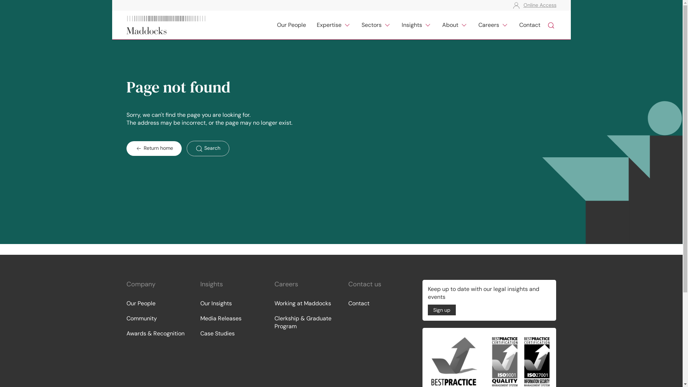 Image resolution: width=688 pixels, height=387 pixels. I want to click on Insights, so click(416, 25).